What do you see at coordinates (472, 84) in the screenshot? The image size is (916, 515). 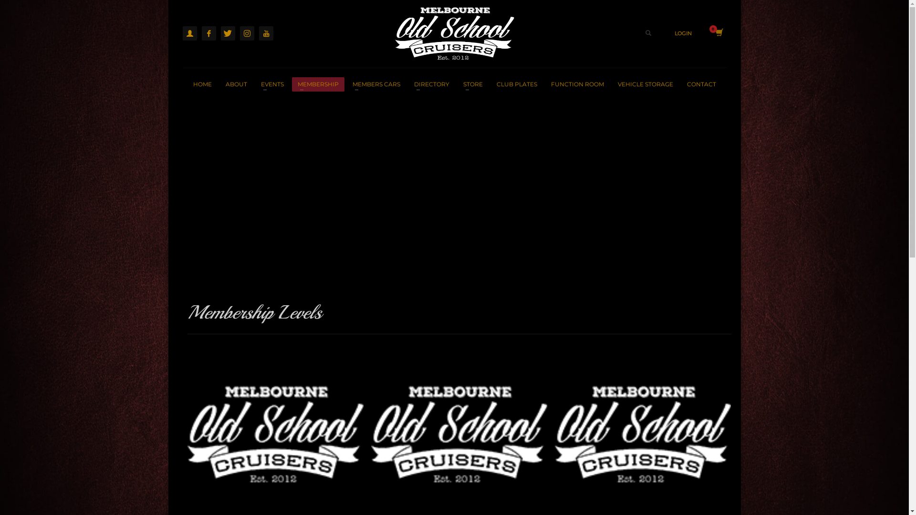 I see `STORE` at bounding box center [472, 84].